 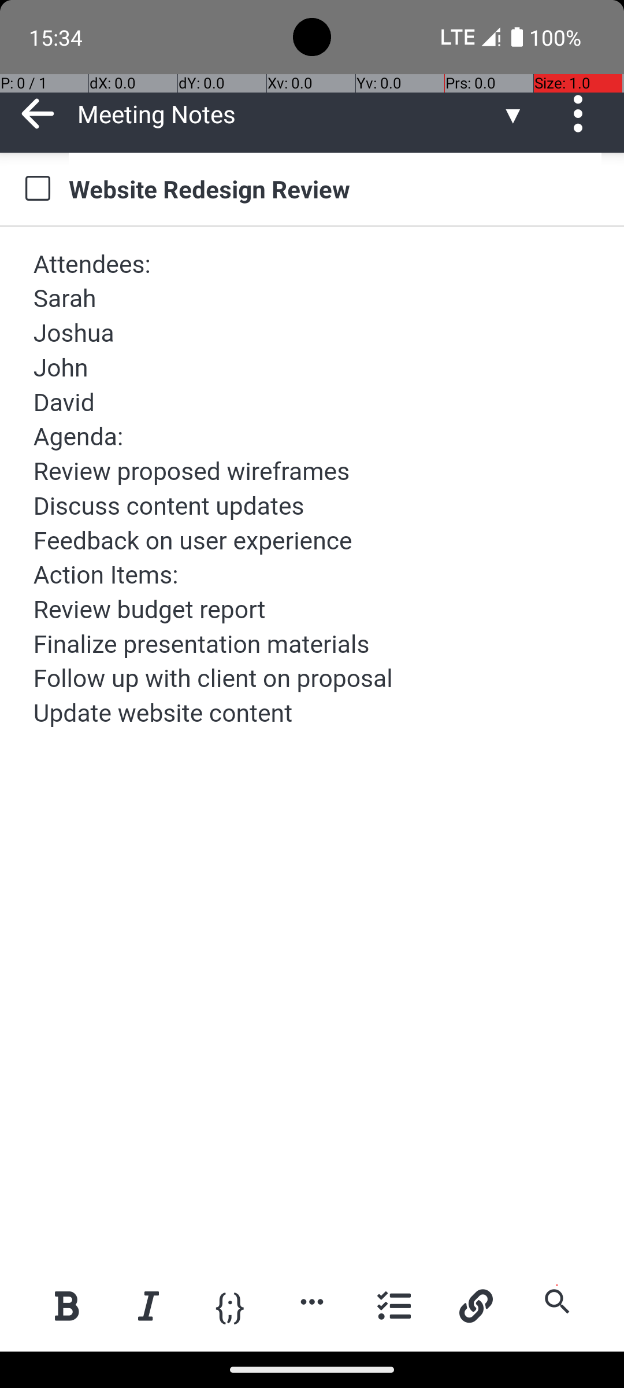 I want to click on Attendees:
Sarah
Joshua
John
David
Agenda:
Review proposed wireframes
Discuss content updates
Feedback on user experience
Action Items:
Review budget report
Finalize presentation materials
Follow up with client on proposal
Update website content, so click(x=313, y=489).